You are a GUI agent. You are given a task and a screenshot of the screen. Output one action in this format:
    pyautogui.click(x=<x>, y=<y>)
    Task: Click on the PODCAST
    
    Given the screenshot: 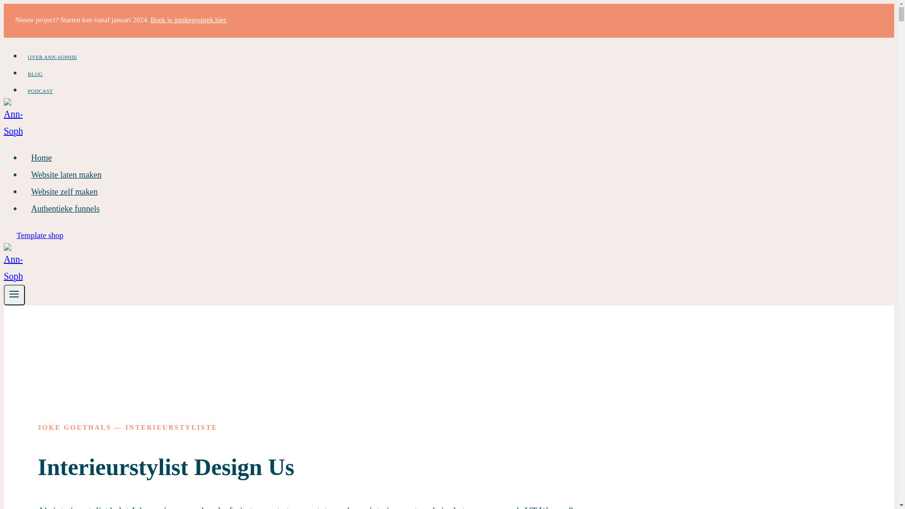 What is the action you would take?
    pyautogui.click(x=40, y=91)
    